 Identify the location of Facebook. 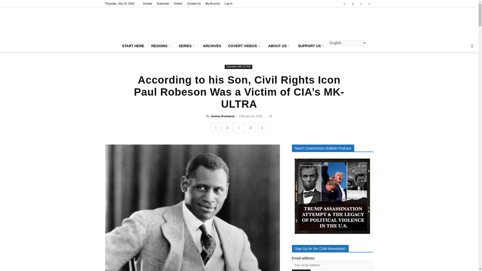
(344, 4).